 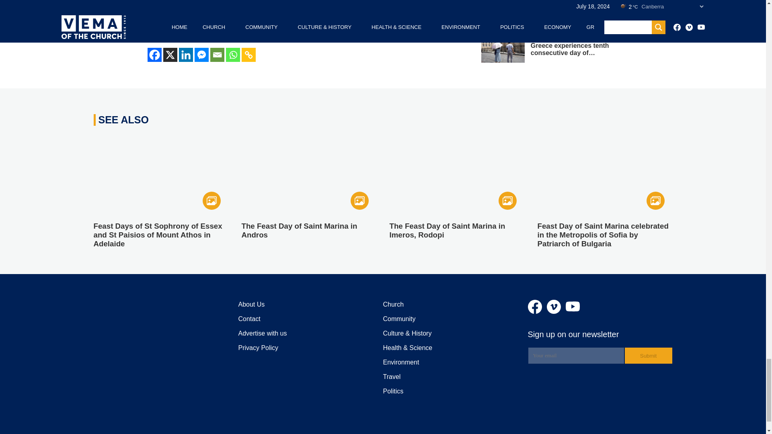 What do you see at coordinates (185, 55) in the screenshot?
I see `Linkedin` at bounding box center [185, 55].